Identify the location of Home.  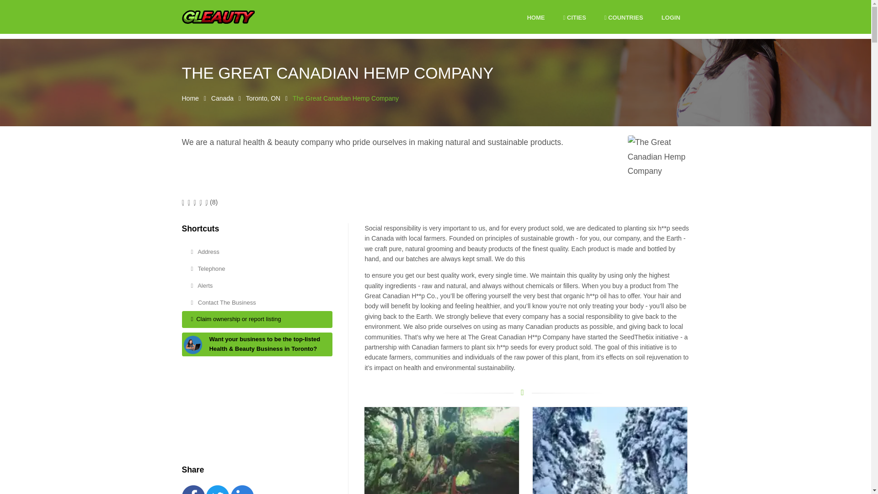
(190, 98).